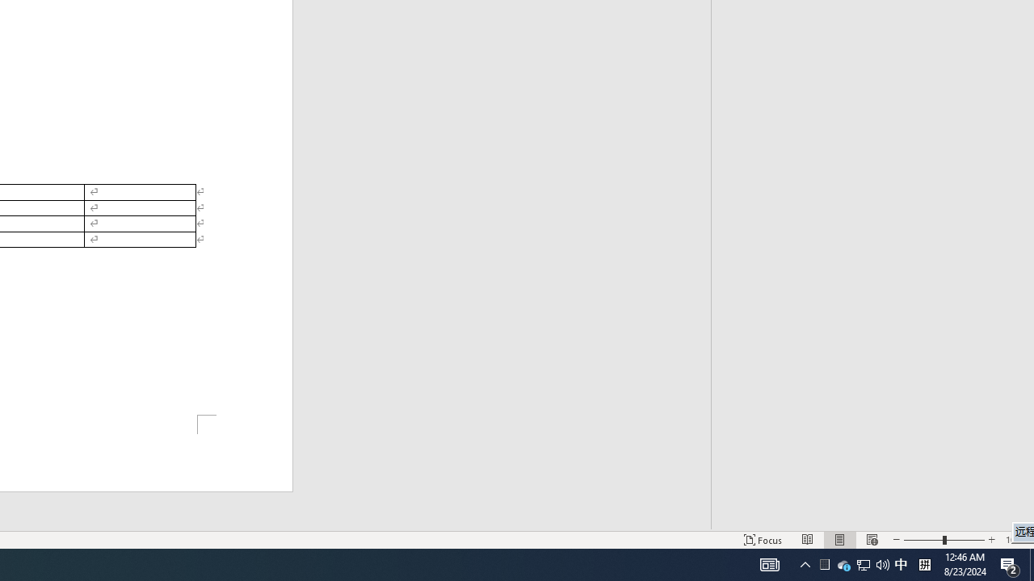  What do you see at coordinates (805, 565) in the screenshot?
I see `Notification Chevron` at bounding box center [805, 565].